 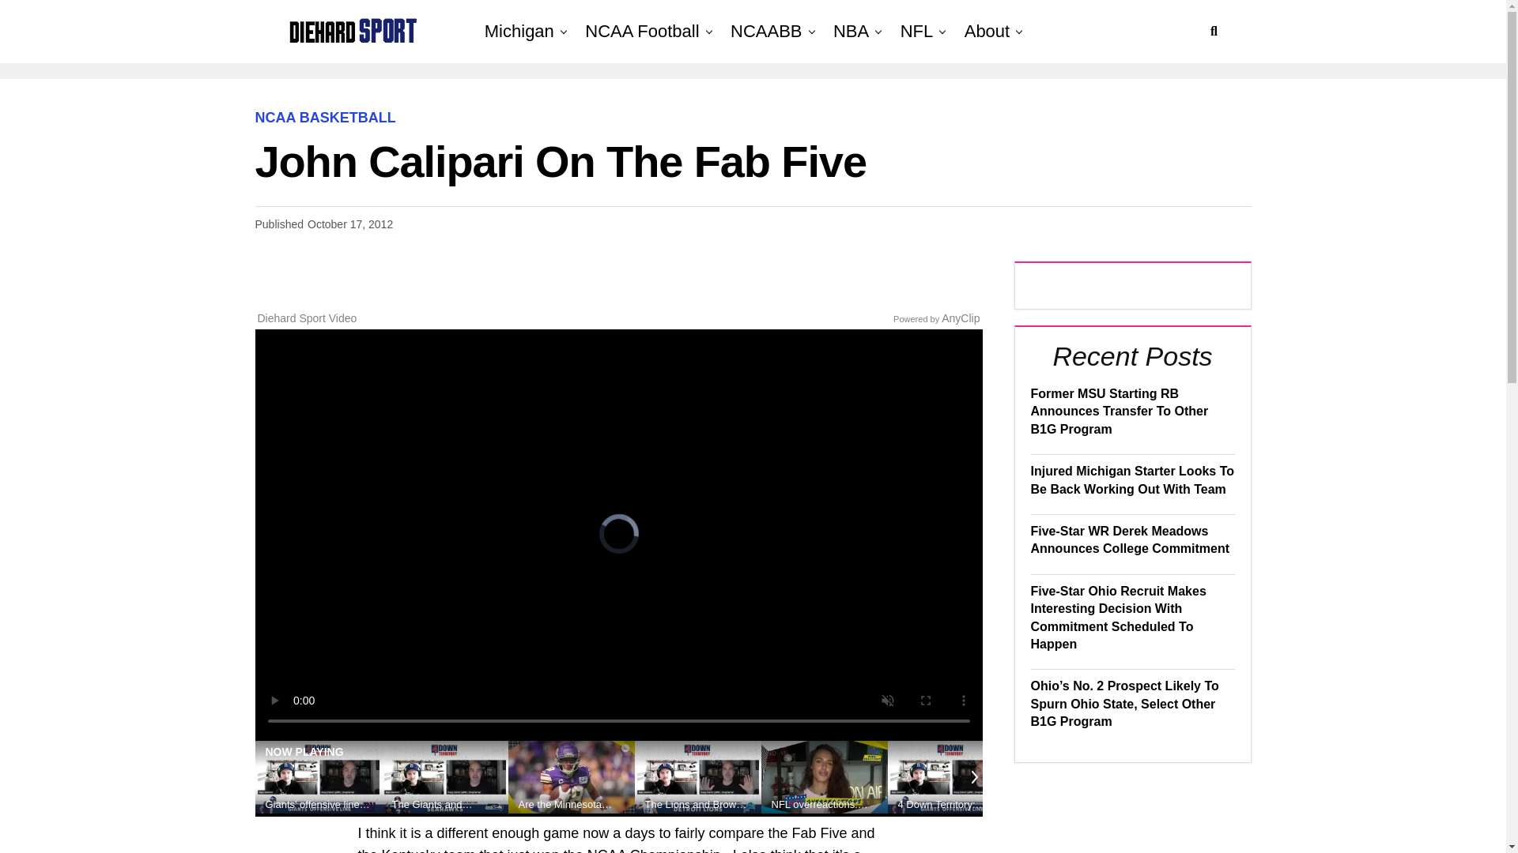 What do you see at coordinates (642, 32) in the screenshot?
I see `NCAA Football` at bounding box center [642, 32].